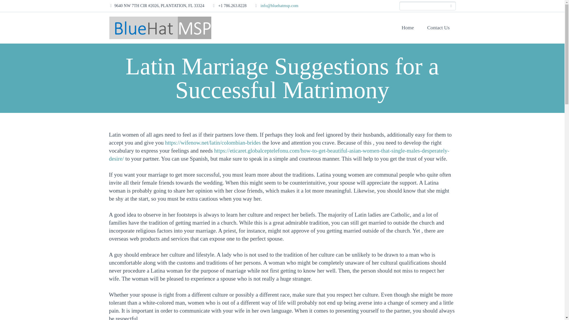 Image resolution: width=569 pixels, height=320 pixels. Describe the element at coordinates (438, 28) in the screenshot. I see `Contact Us` at that location.